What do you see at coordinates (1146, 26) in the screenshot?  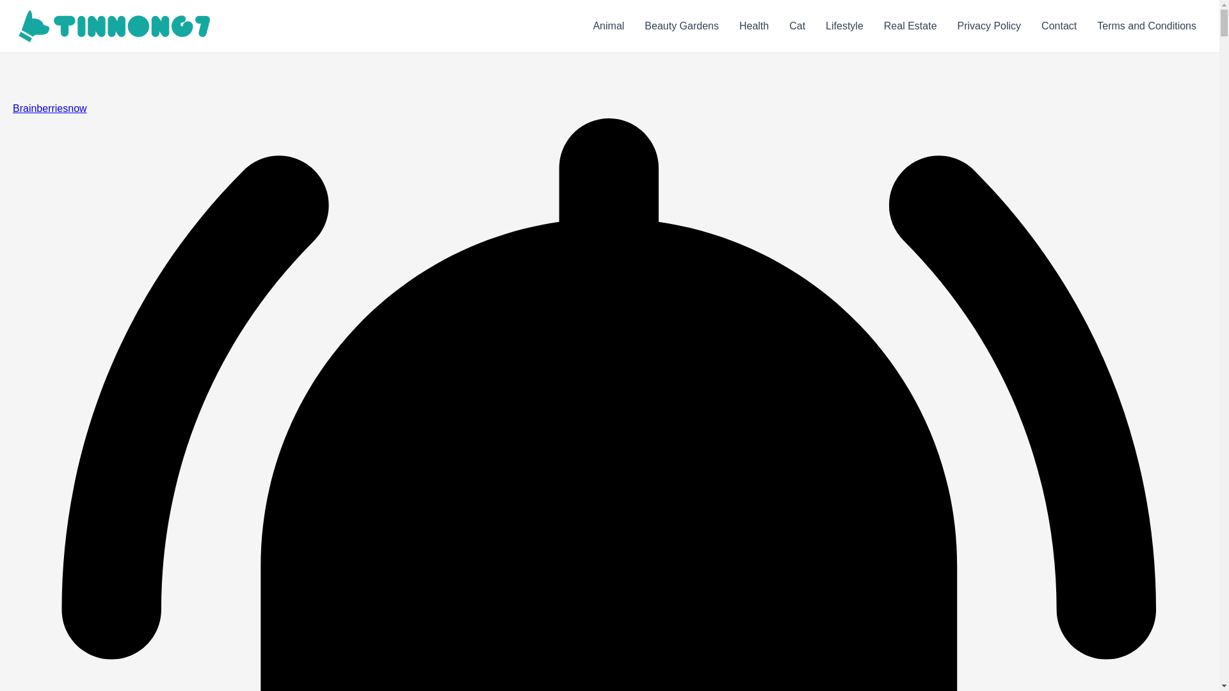 I see `Terms and Conditions` at bounding box center [1146, 26].